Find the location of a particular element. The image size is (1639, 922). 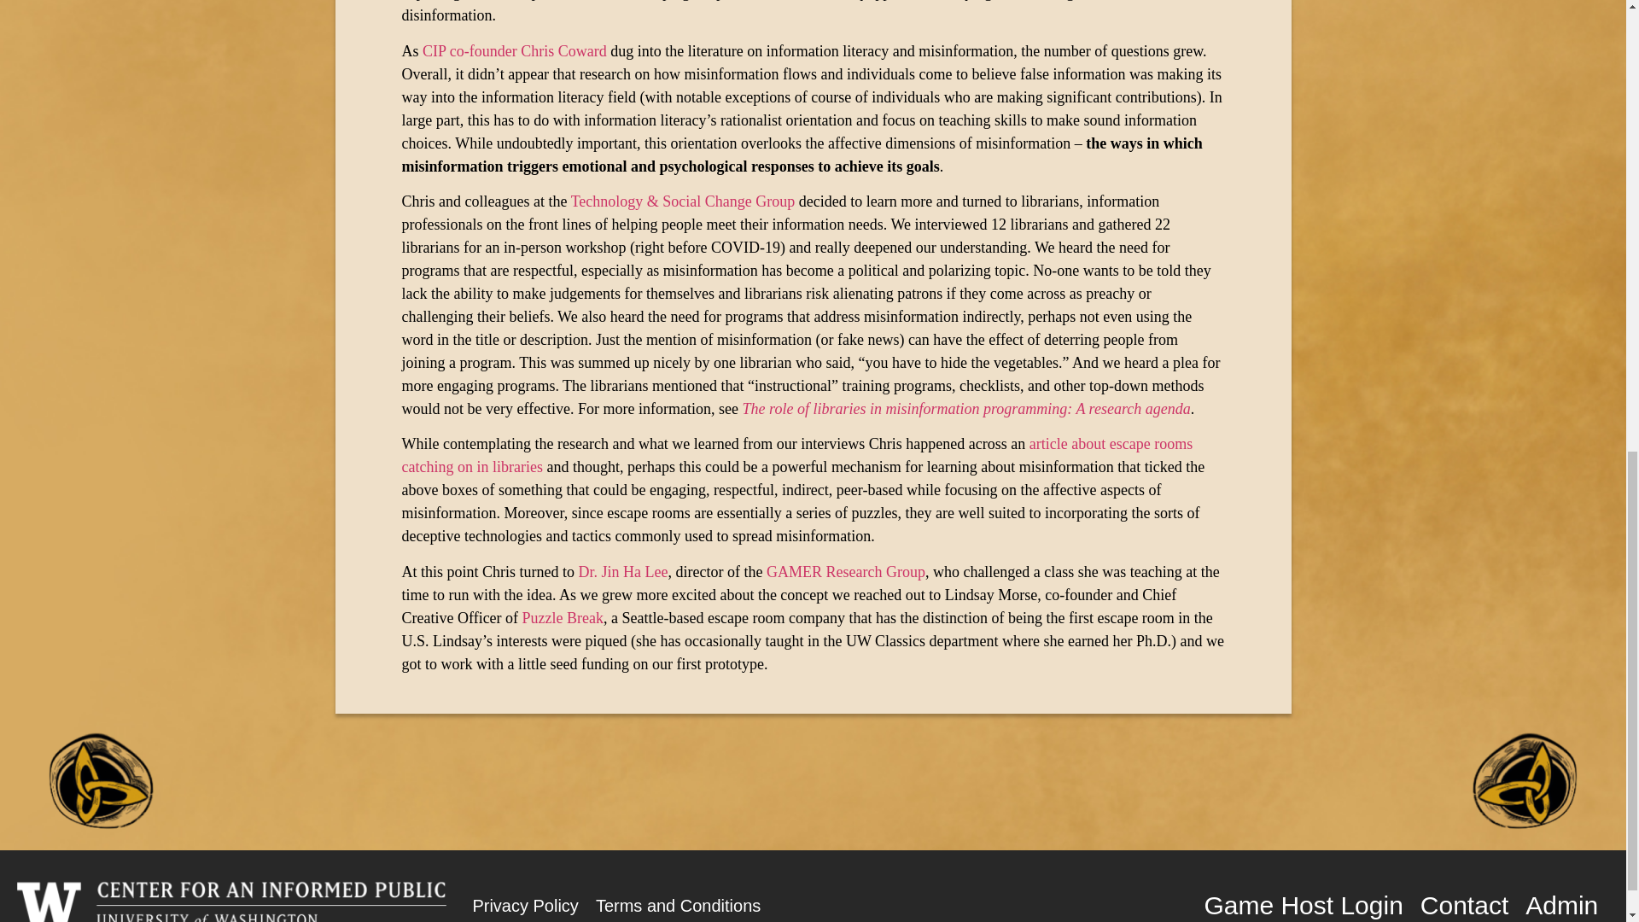

Game Host Login is located at coordinates (1303, 903).